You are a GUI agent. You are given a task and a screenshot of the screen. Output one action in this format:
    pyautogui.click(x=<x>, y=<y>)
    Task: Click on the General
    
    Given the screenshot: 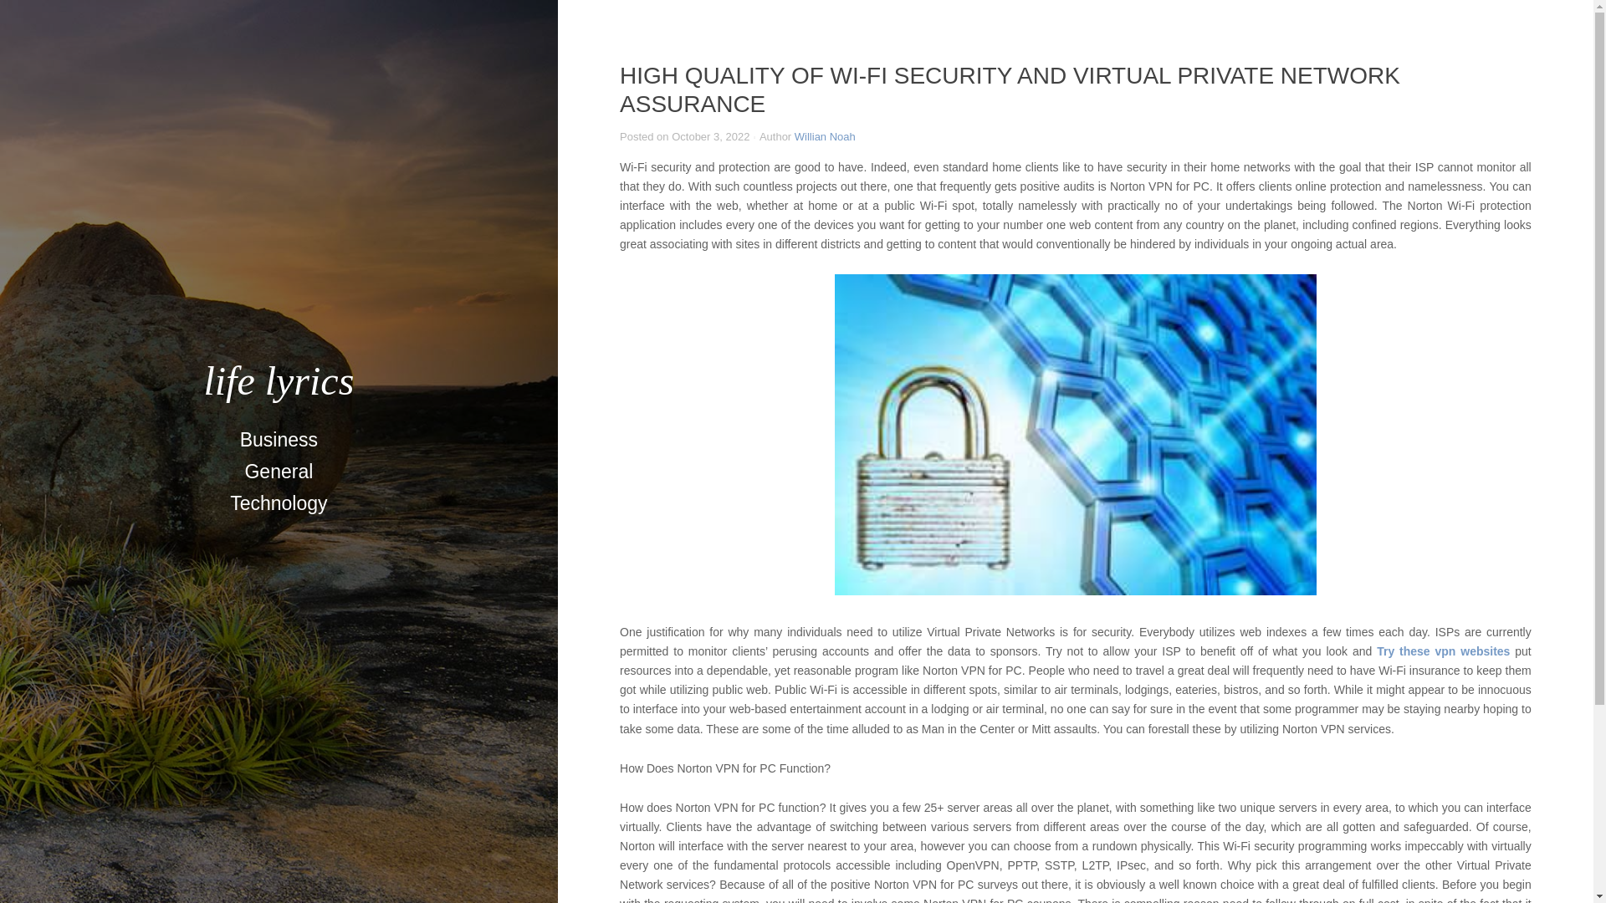 What is the action you would take?
    pyautogui.click(x=278, y=472)
    